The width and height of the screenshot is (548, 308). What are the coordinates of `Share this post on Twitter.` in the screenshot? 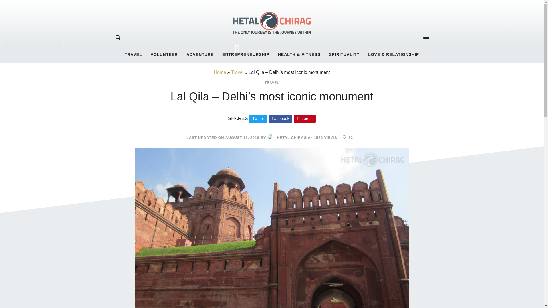 It's located at (258, 119).